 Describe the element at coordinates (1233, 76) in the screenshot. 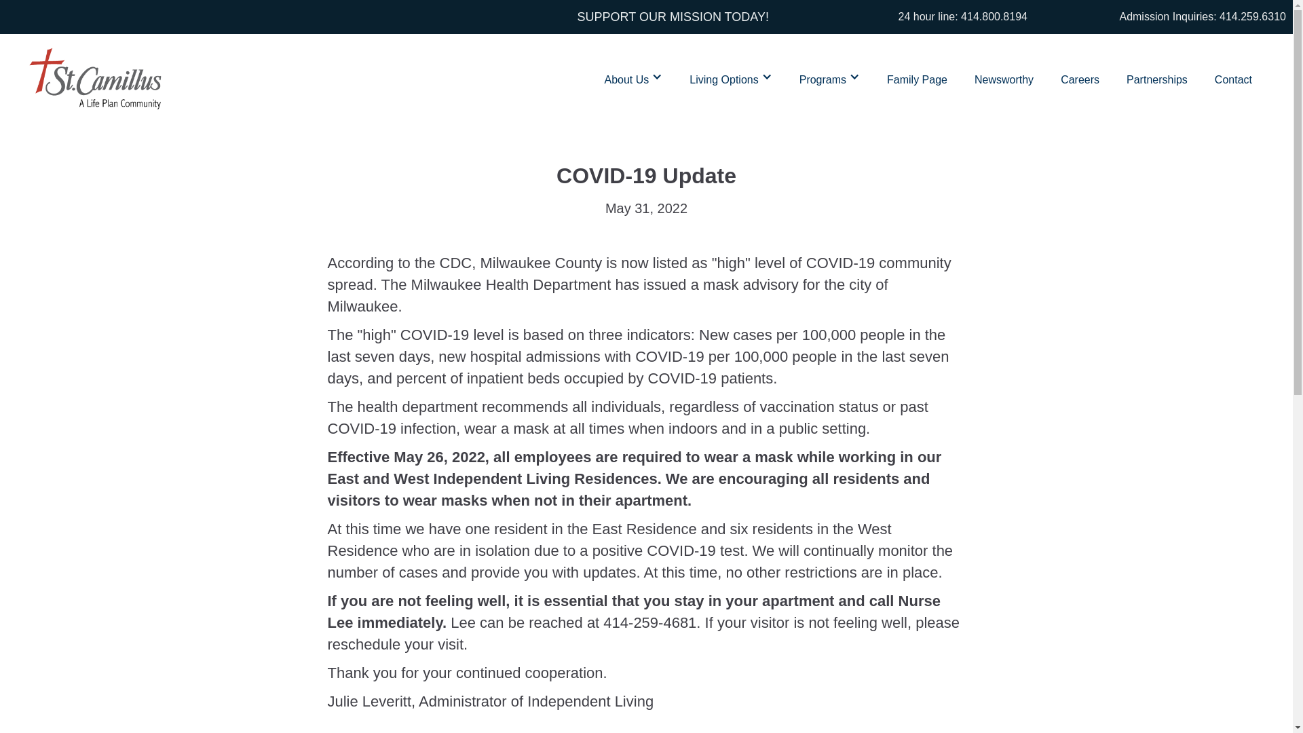

I see `Contact` at that location.